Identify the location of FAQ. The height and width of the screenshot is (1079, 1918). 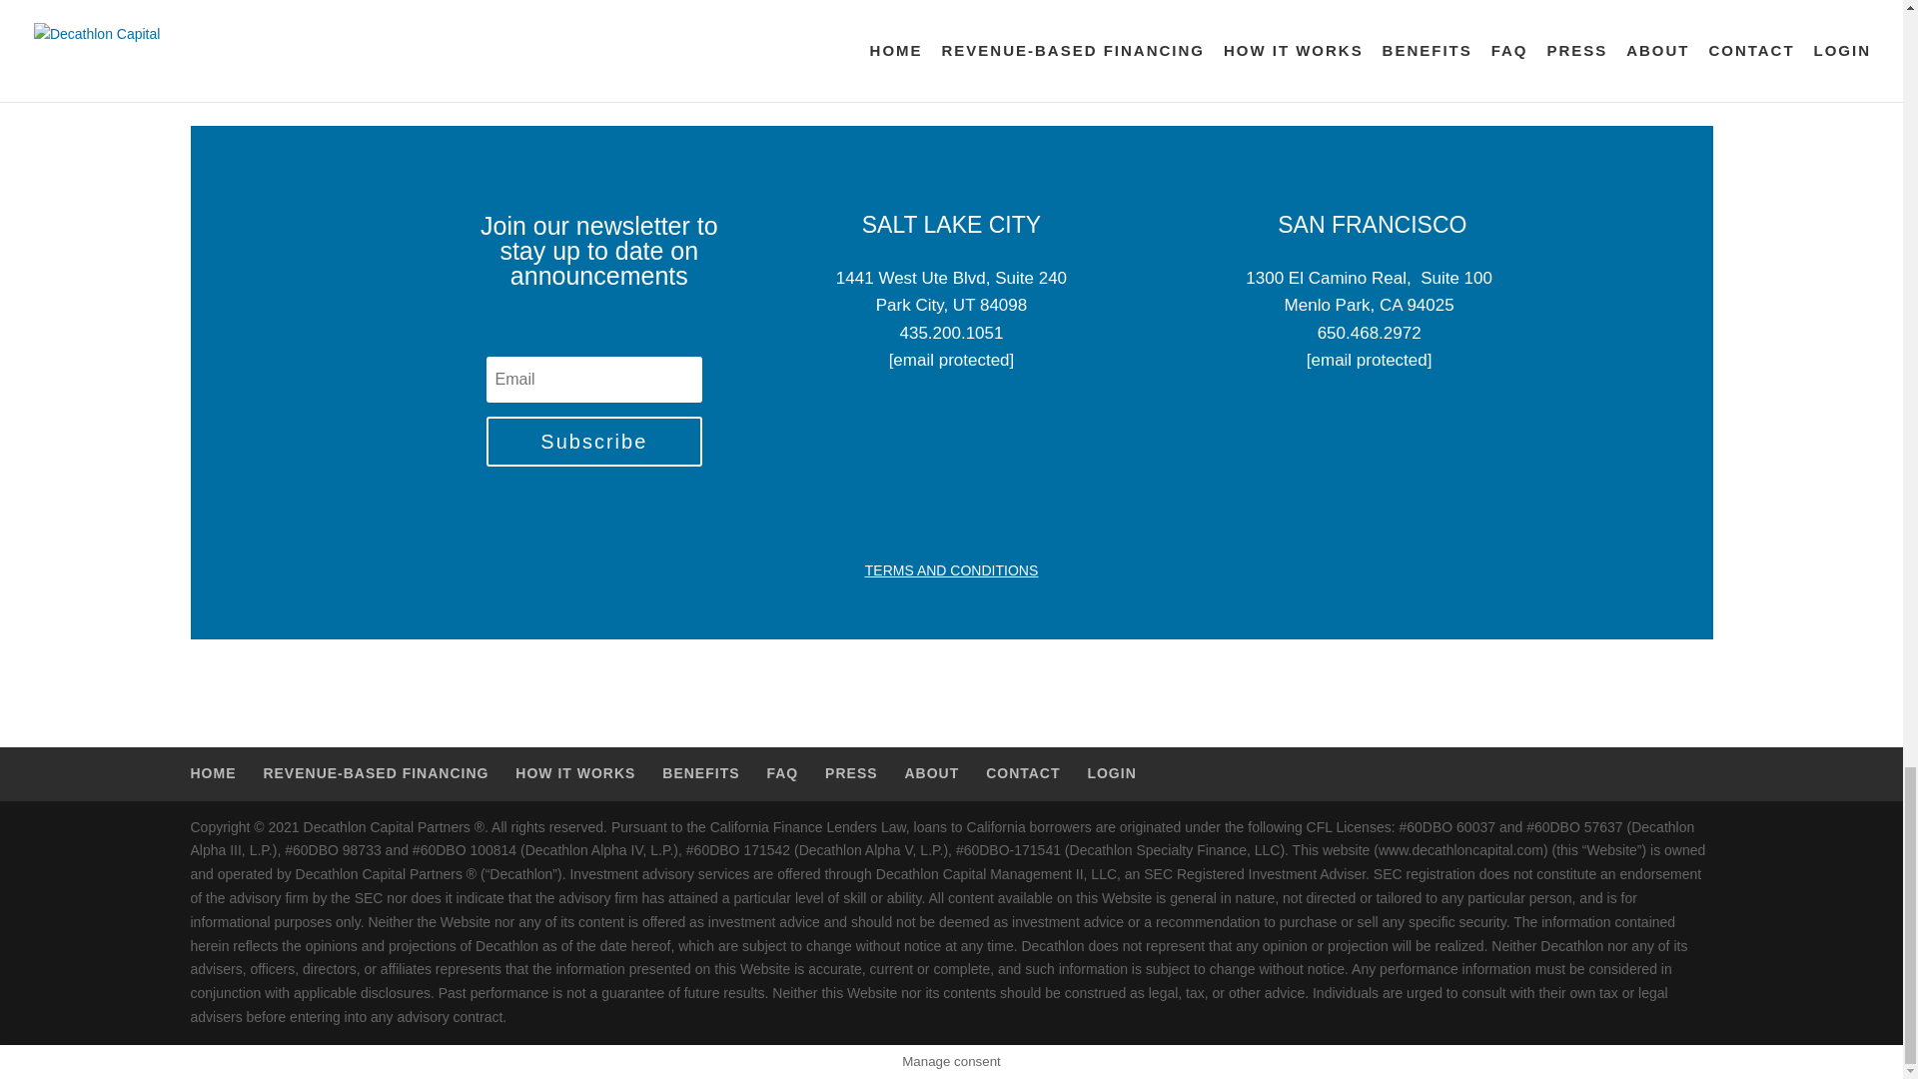
(781, 772).